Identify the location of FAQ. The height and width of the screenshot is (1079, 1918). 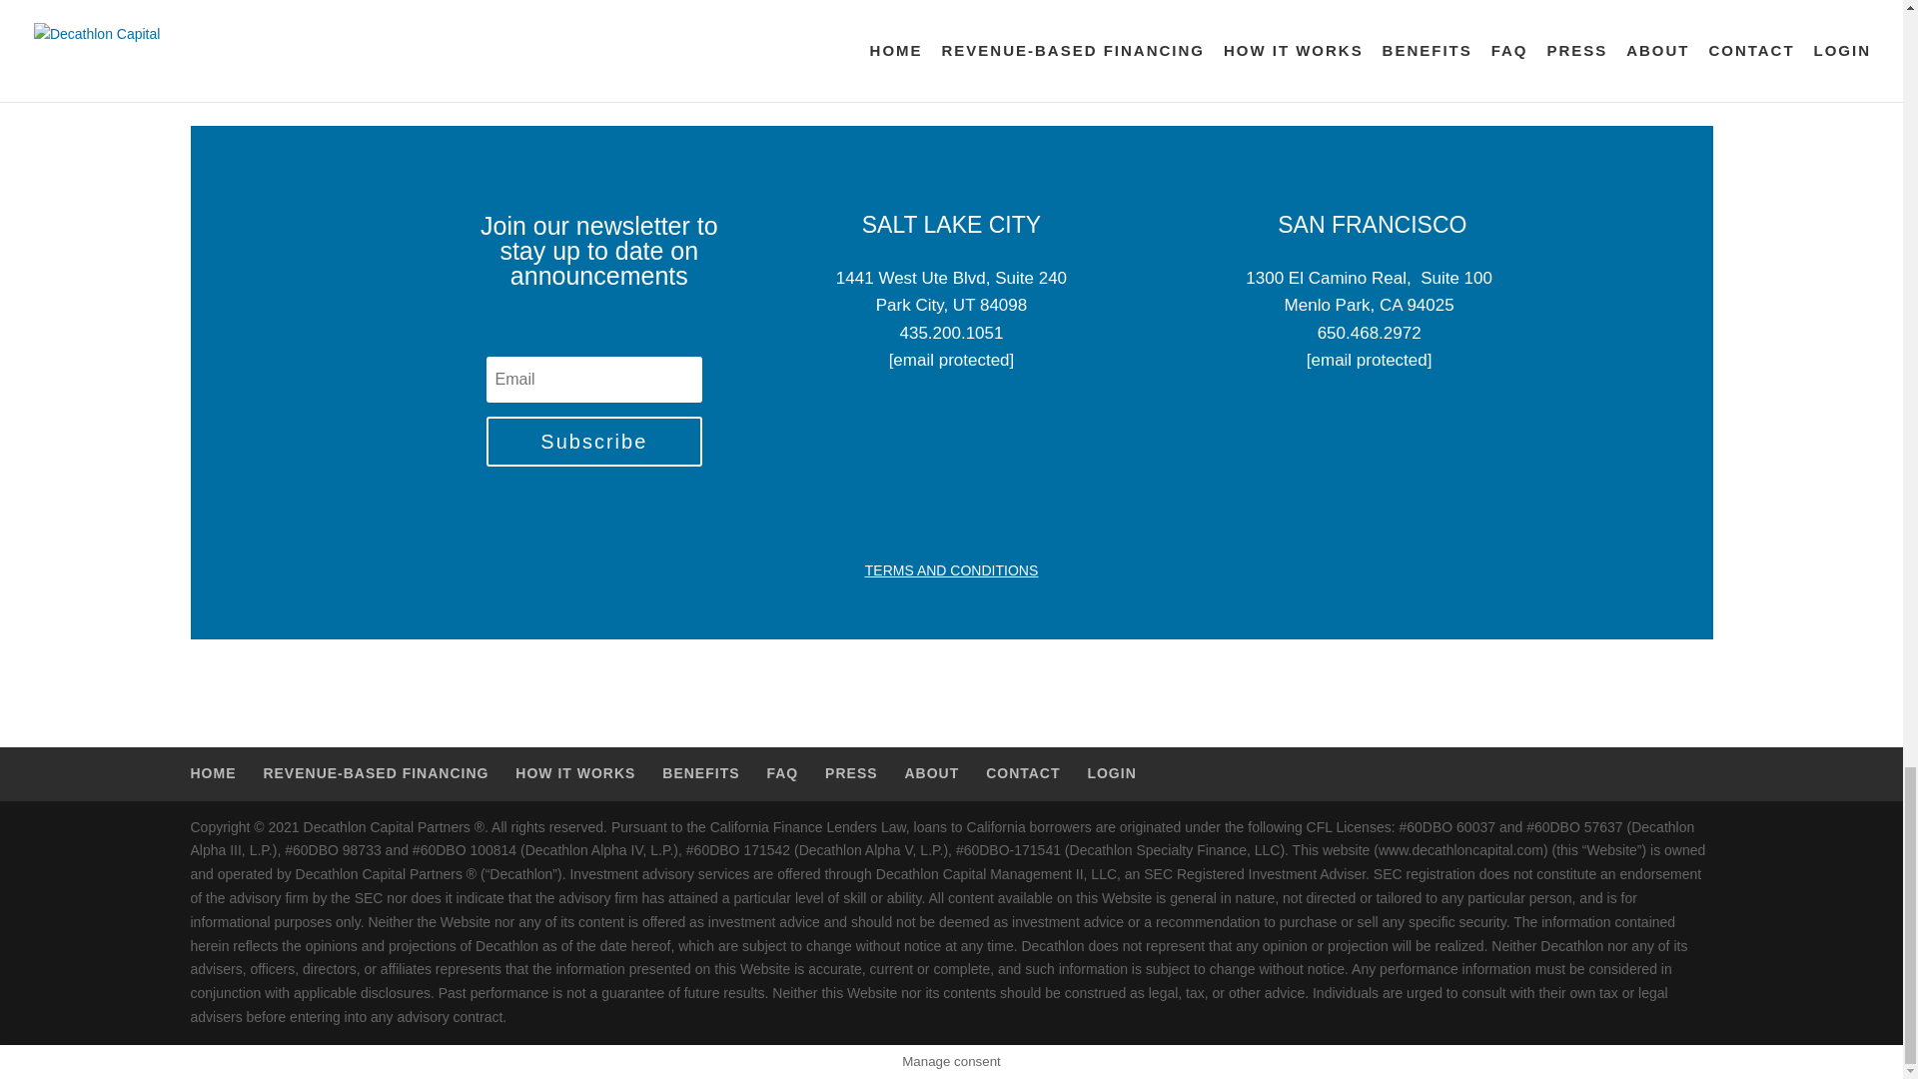
(781, 772).